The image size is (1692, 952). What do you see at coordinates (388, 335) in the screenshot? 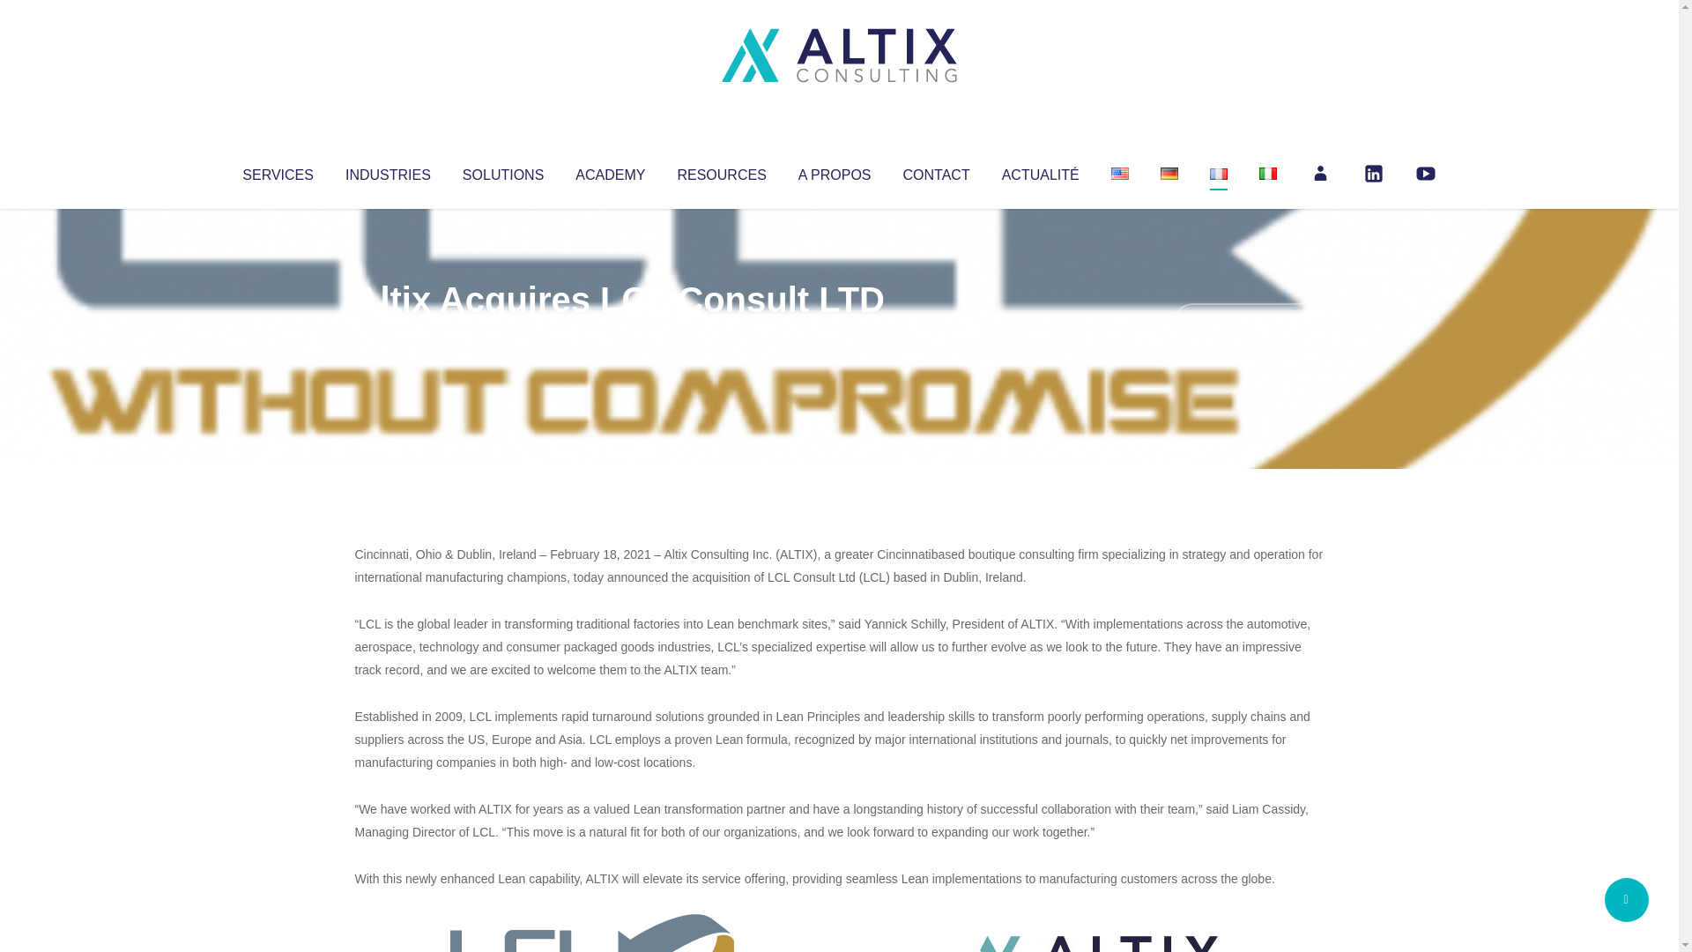
I see `Altix` at bounding box center [388, 335].